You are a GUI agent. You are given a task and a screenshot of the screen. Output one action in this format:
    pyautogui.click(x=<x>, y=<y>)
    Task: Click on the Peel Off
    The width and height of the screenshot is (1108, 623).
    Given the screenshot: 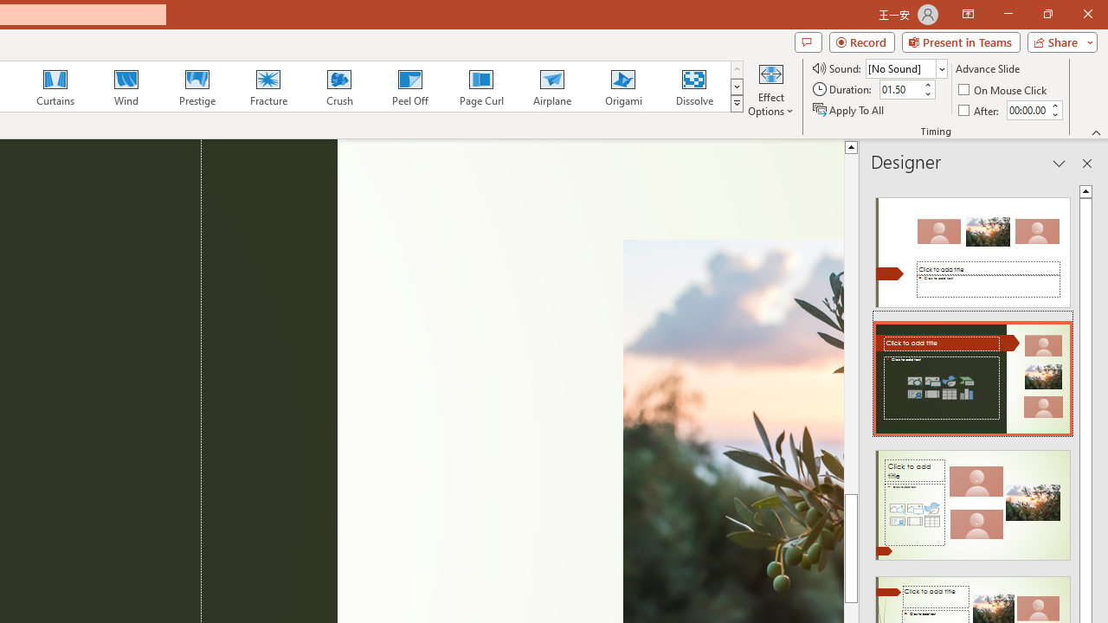 What is the action you would take?
    pyautogui.click(x=409, y=87)
    